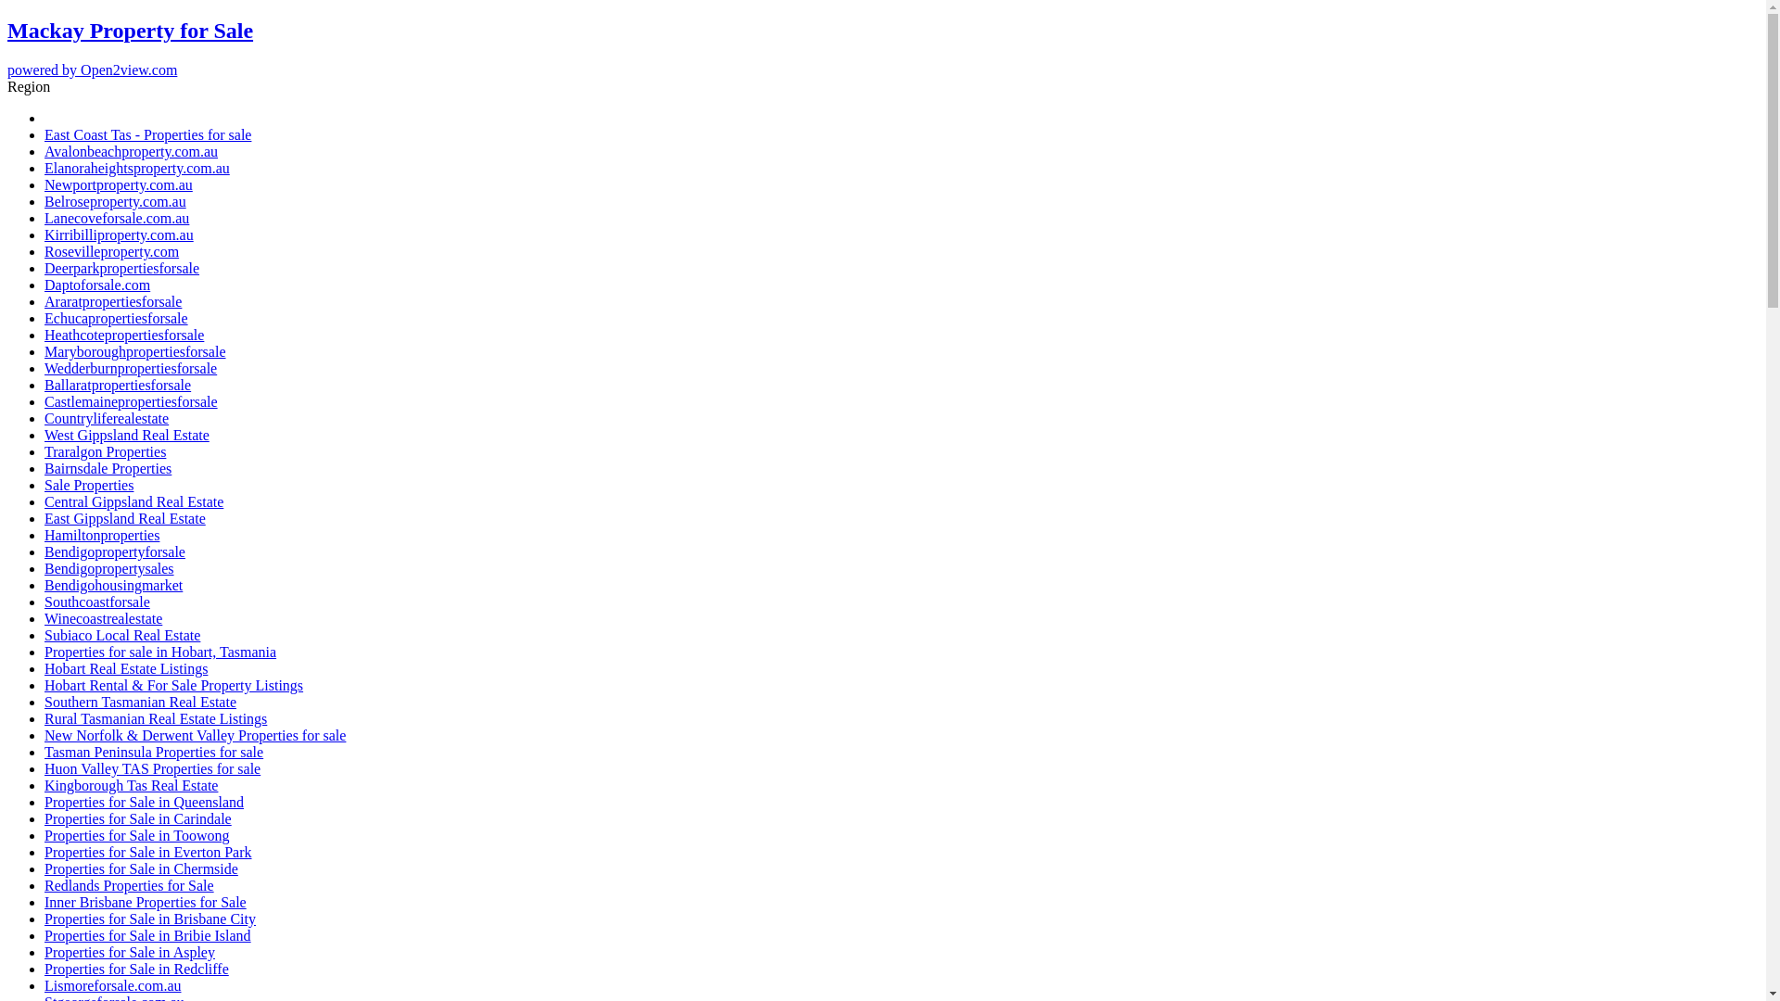 This screenshot has height=1001, width=1780. I want to click on Properties for Sale in Aspley, so click(130, 953).